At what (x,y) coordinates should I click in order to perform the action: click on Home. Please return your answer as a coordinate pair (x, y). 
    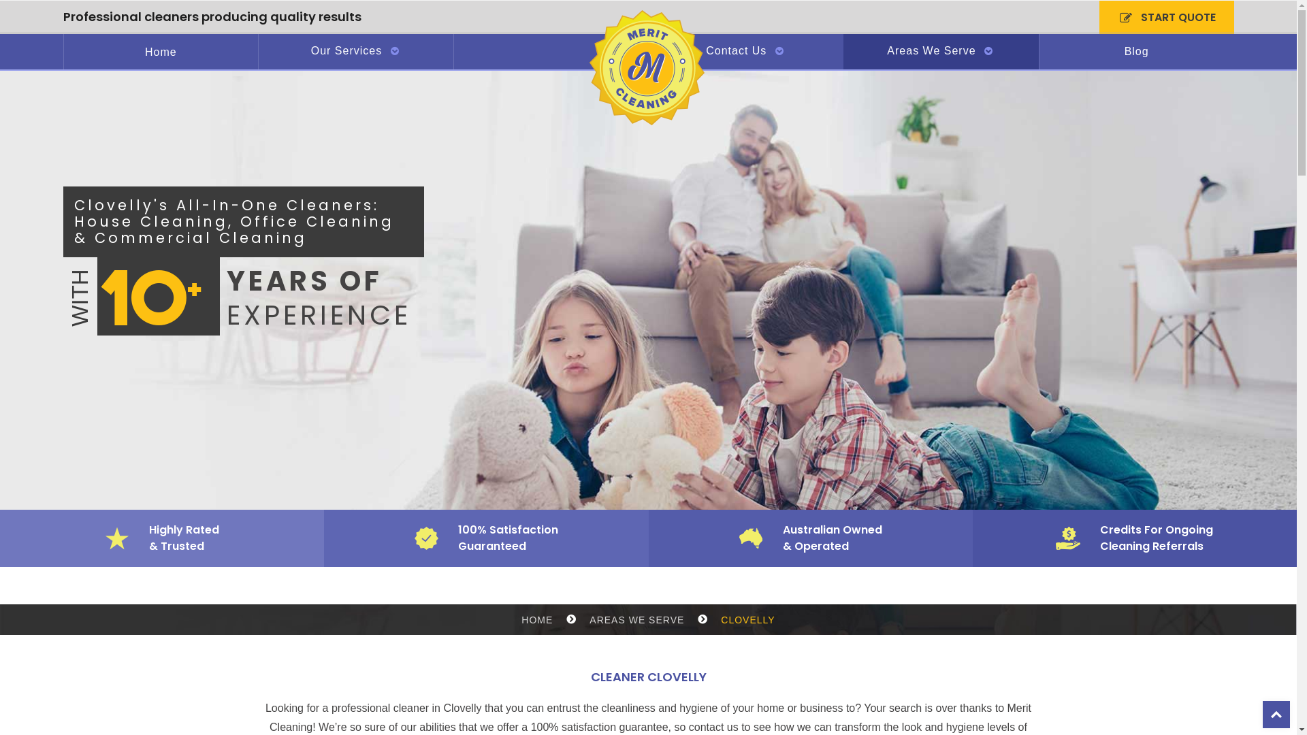
    Looking at the image, I should click on (161, 52).